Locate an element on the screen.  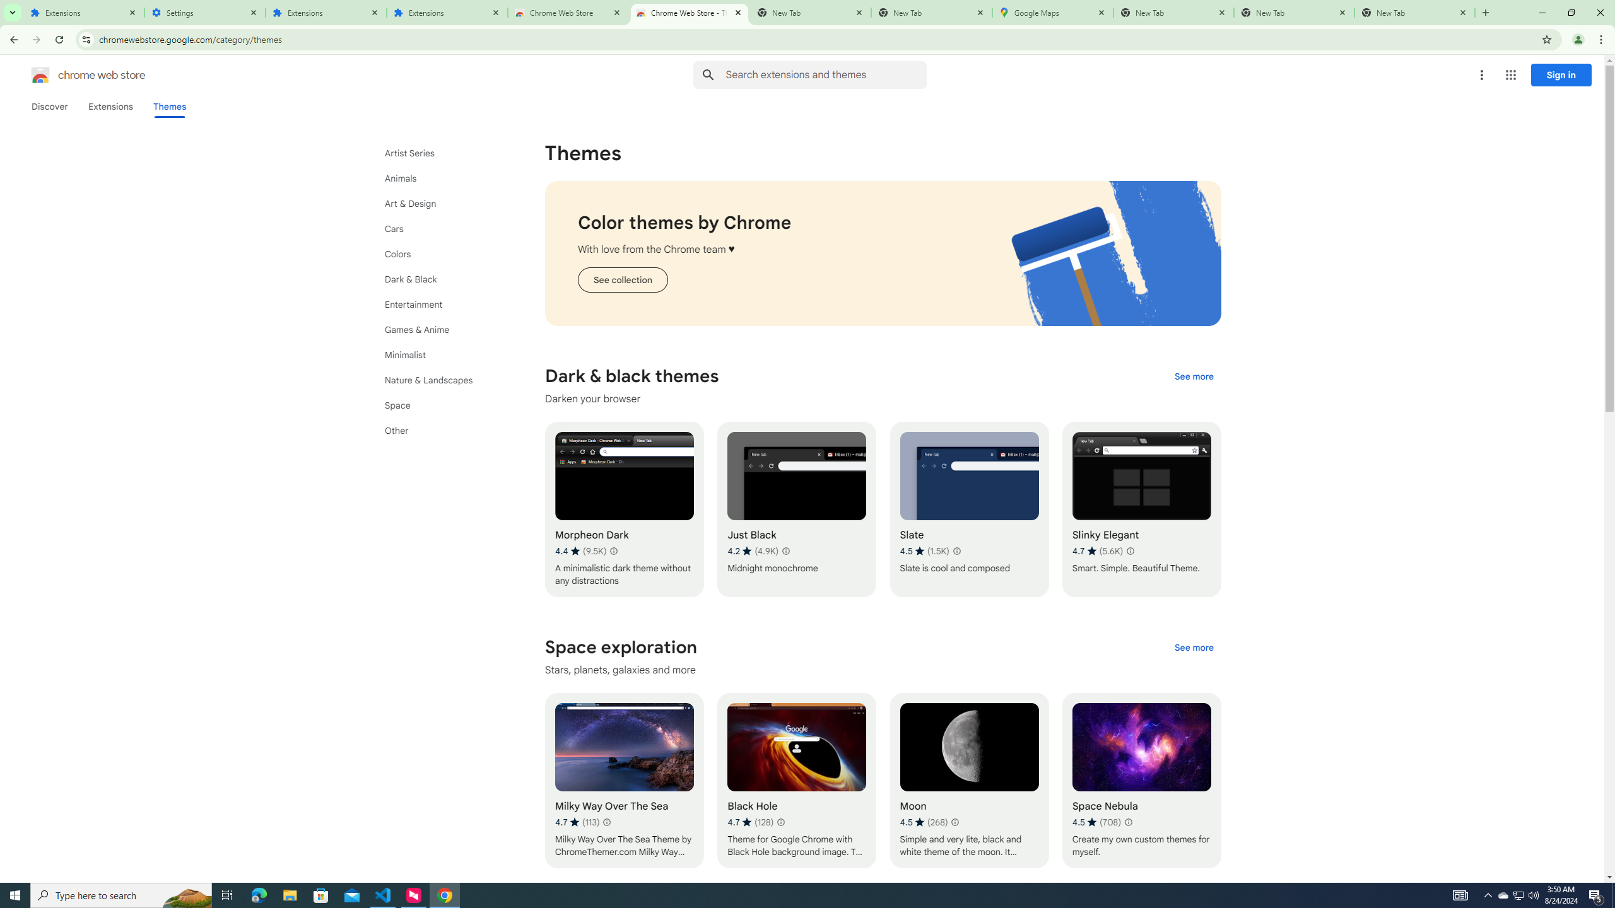
Space Nebula is located at coordinates (1141, 780).